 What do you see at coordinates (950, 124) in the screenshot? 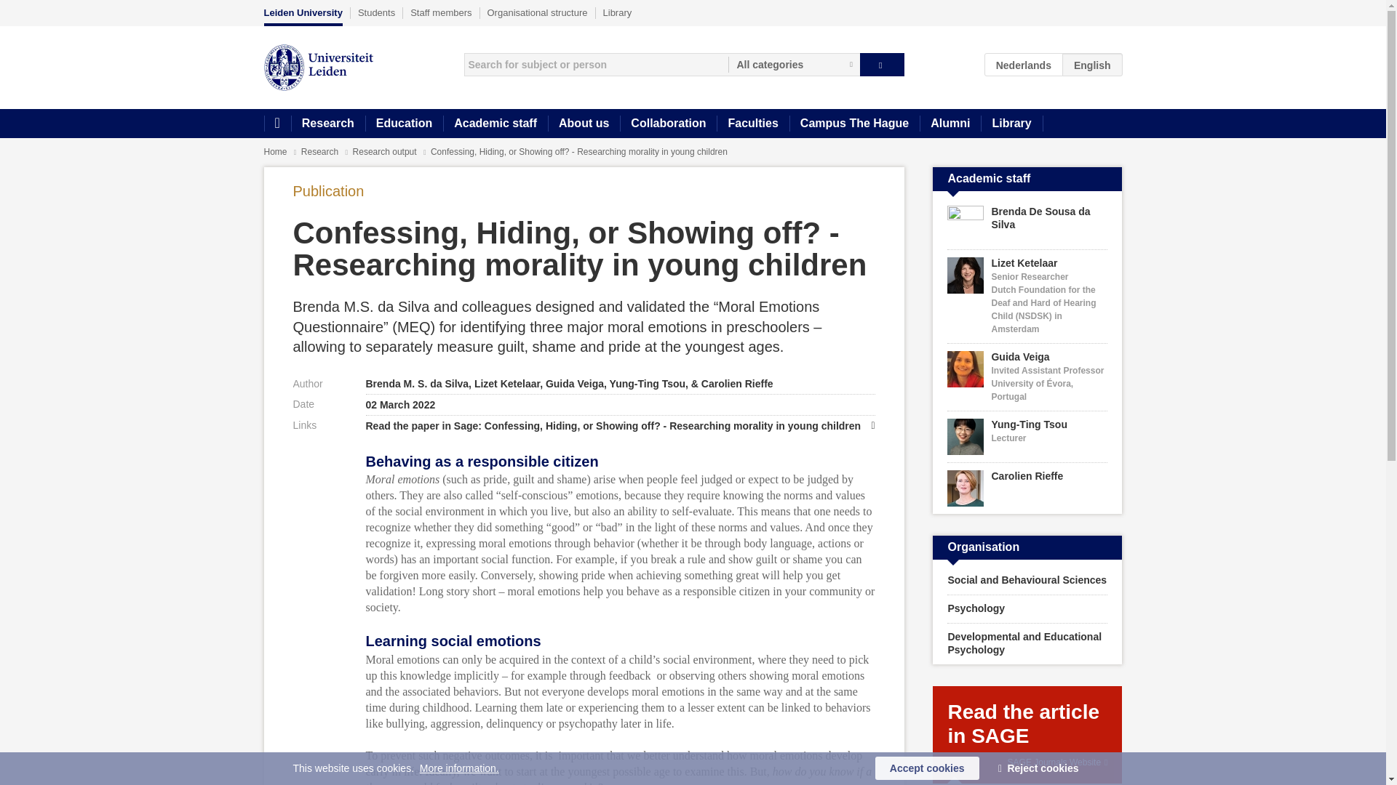
I see `Alumni` at bounding box center [950, 124].